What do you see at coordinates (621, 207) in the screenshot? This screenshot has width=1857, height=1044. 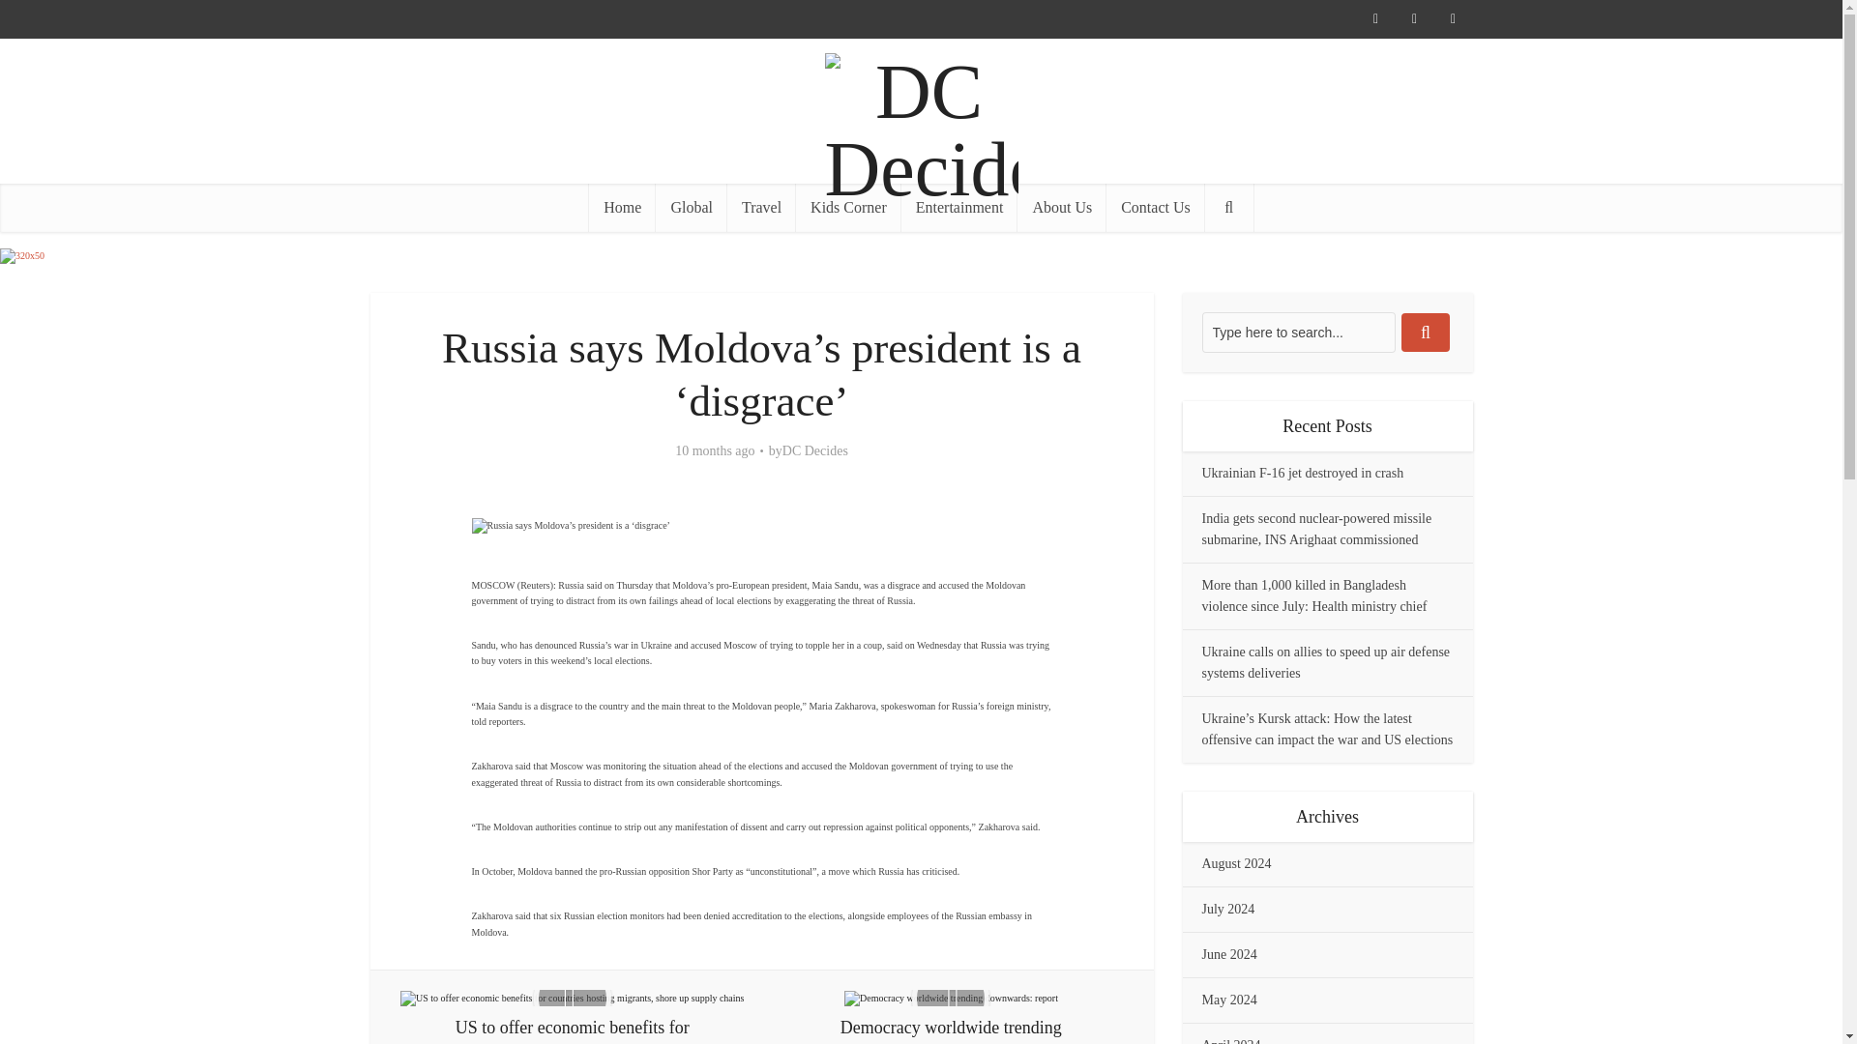 I see `Home` at bounding box center [621, 207].